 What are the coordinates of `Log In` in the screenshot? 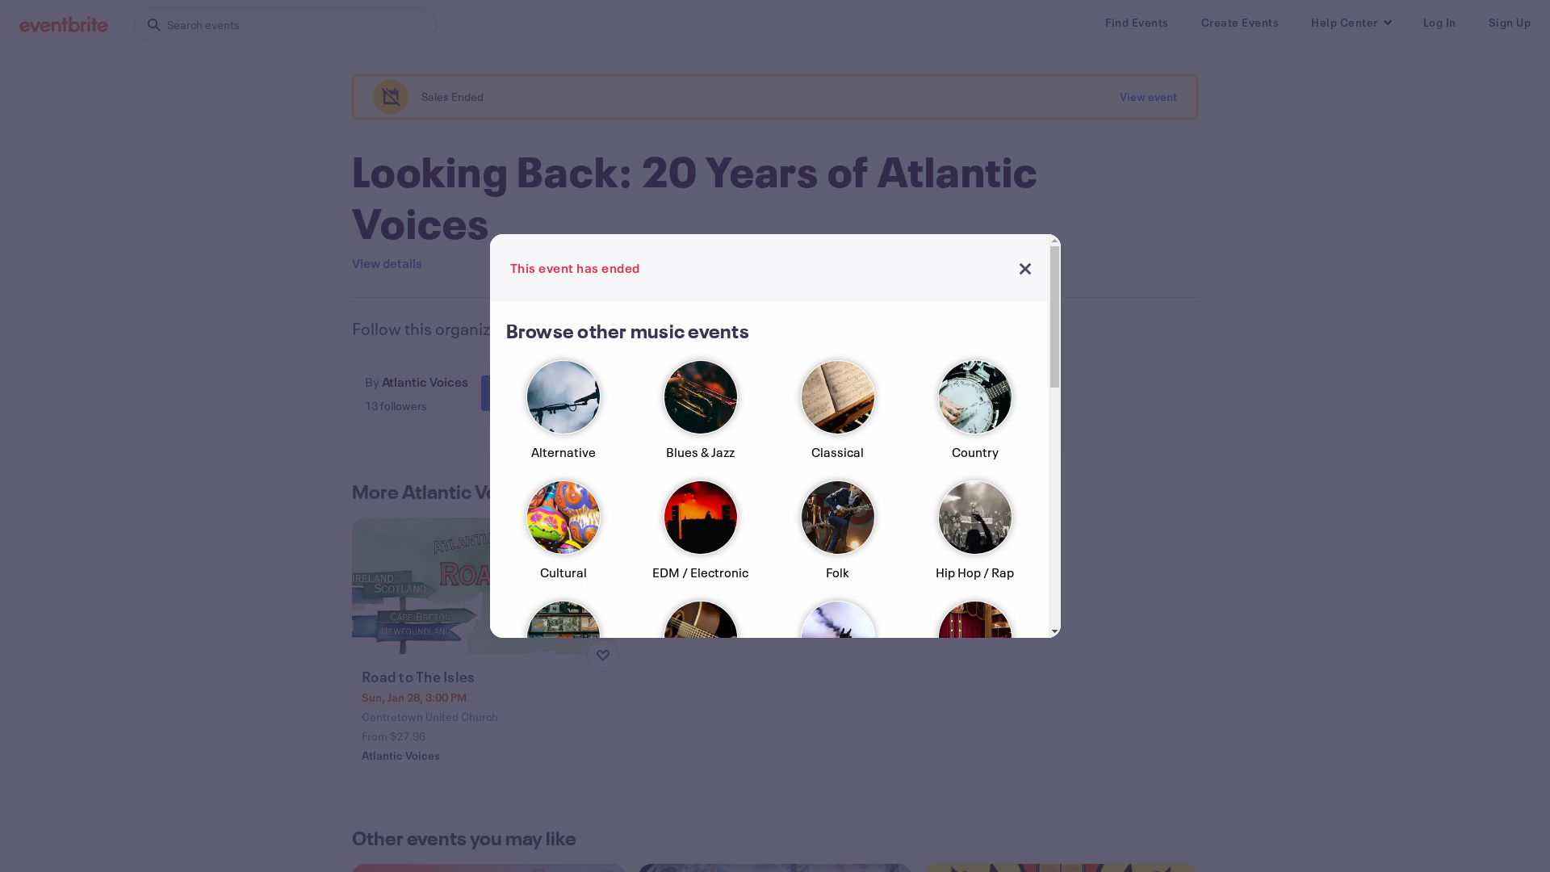 It's located at (1439, 23).